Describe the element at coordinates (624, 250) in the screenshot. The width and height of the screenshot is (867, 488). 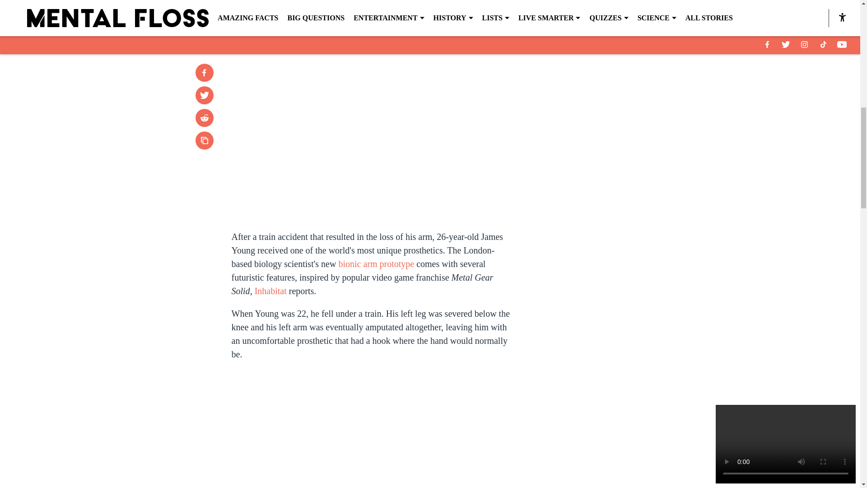
I see `3rd party ad content` at that location.